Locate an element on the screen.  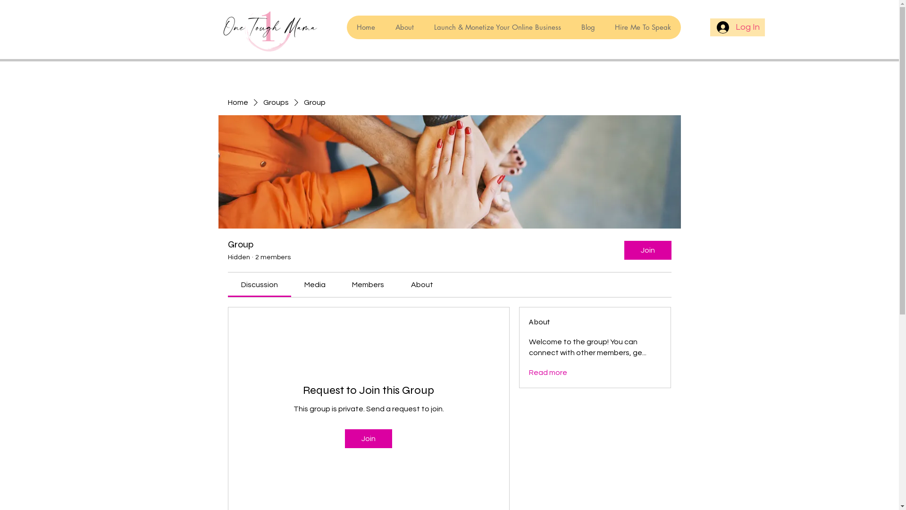
Join is located at coordinates (647, 250).